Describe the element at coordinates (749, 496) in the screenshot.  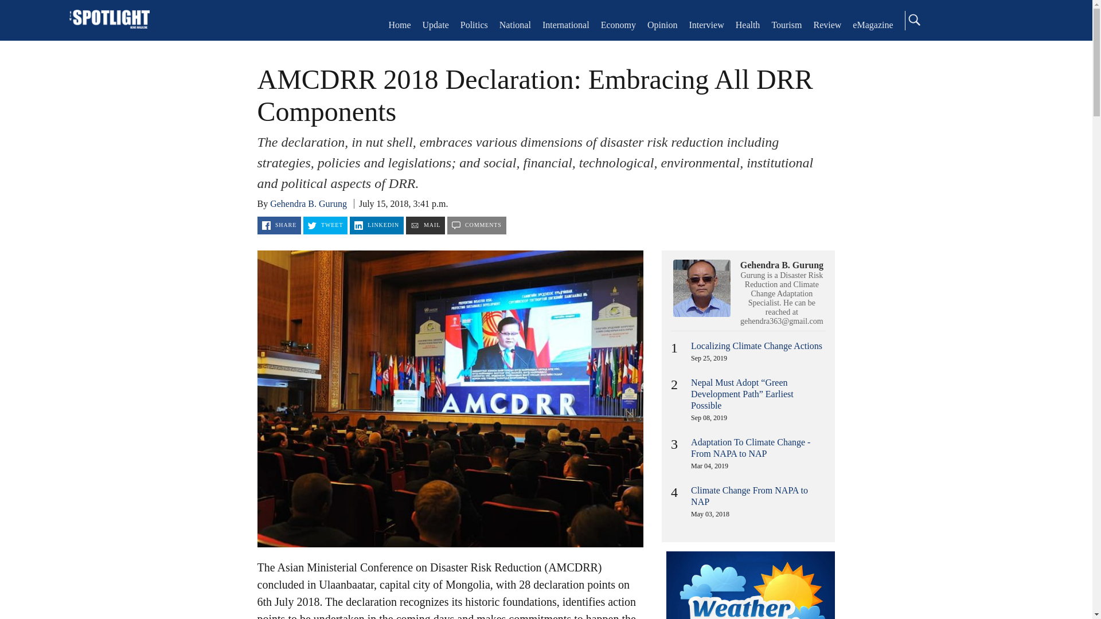
I see `Climate Change From NAPA to NAP` at that location.